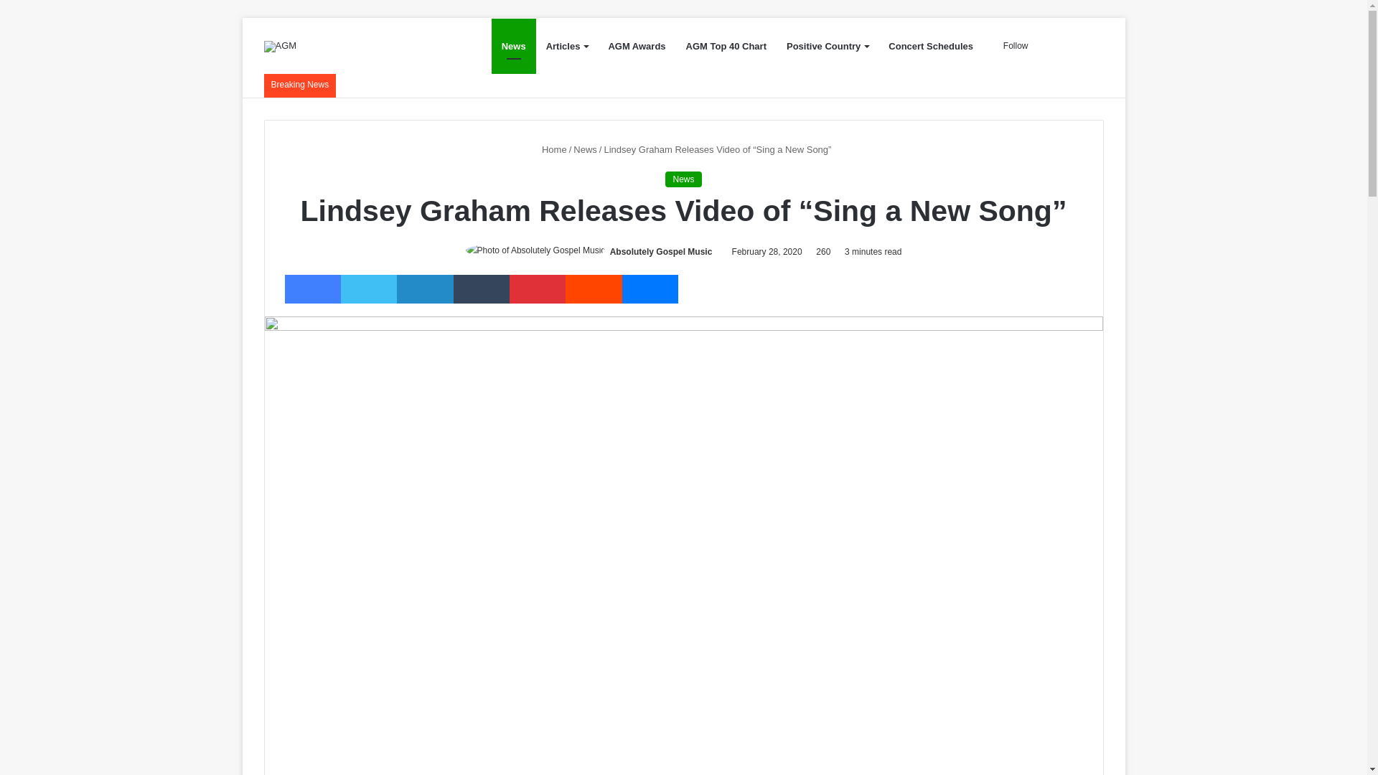 The height and width of the screenshot is (775, 1378). Describe the element at coordinates (593, 289) in the screenshot. I see `Reddit` at that location.